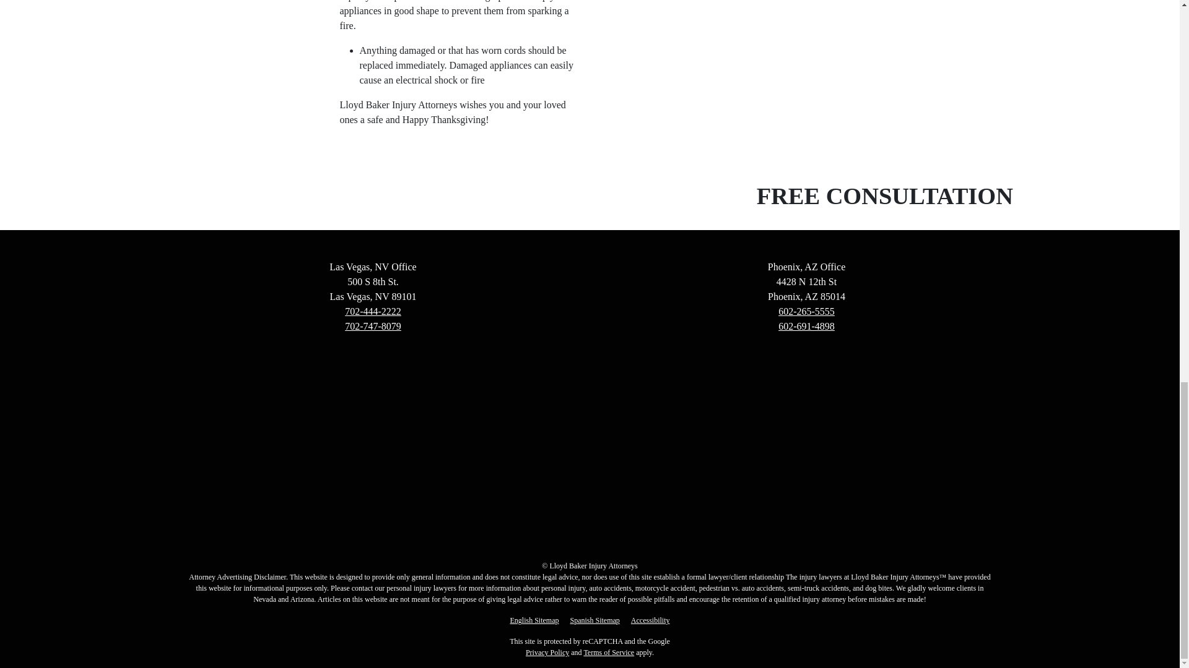 The image size is (1189, 668). What do you see at coordinates (373, 310) in the screenshot?
I see `702-444-2222` at bounding box center [373, 310].